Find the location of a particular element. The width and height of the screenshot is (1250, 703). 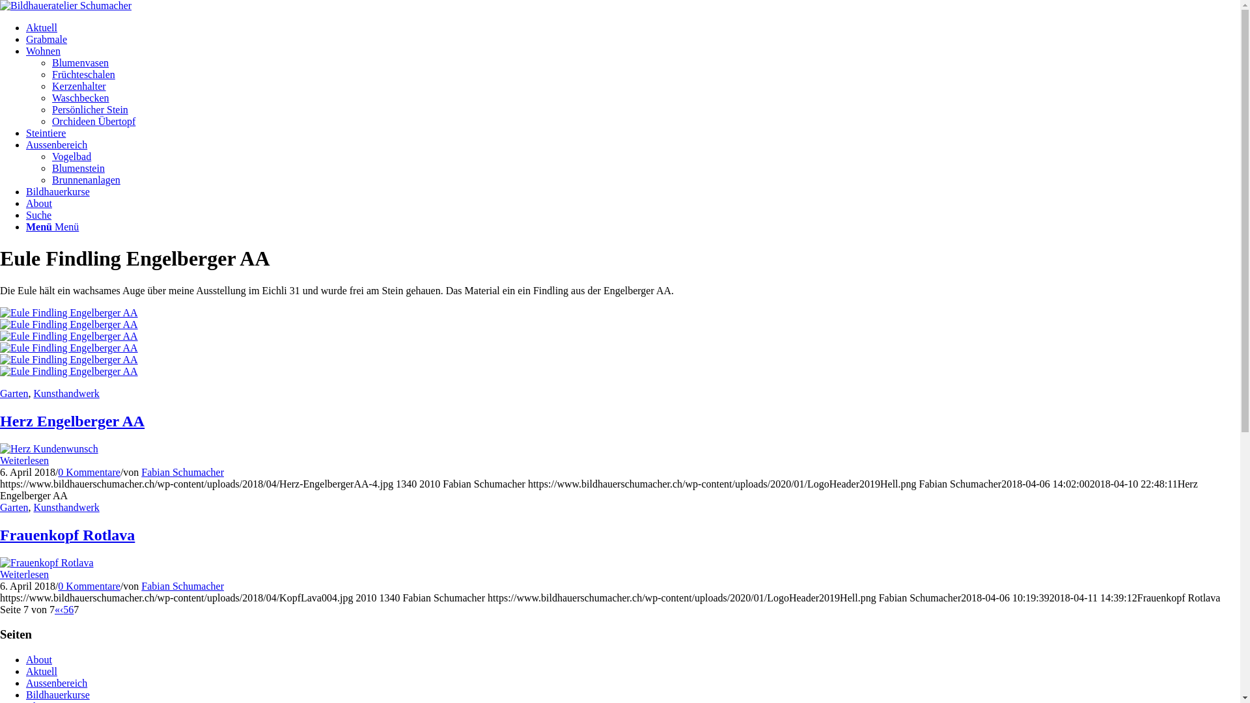

LogoHeader2019Hell is located at coordinates (66, 5).